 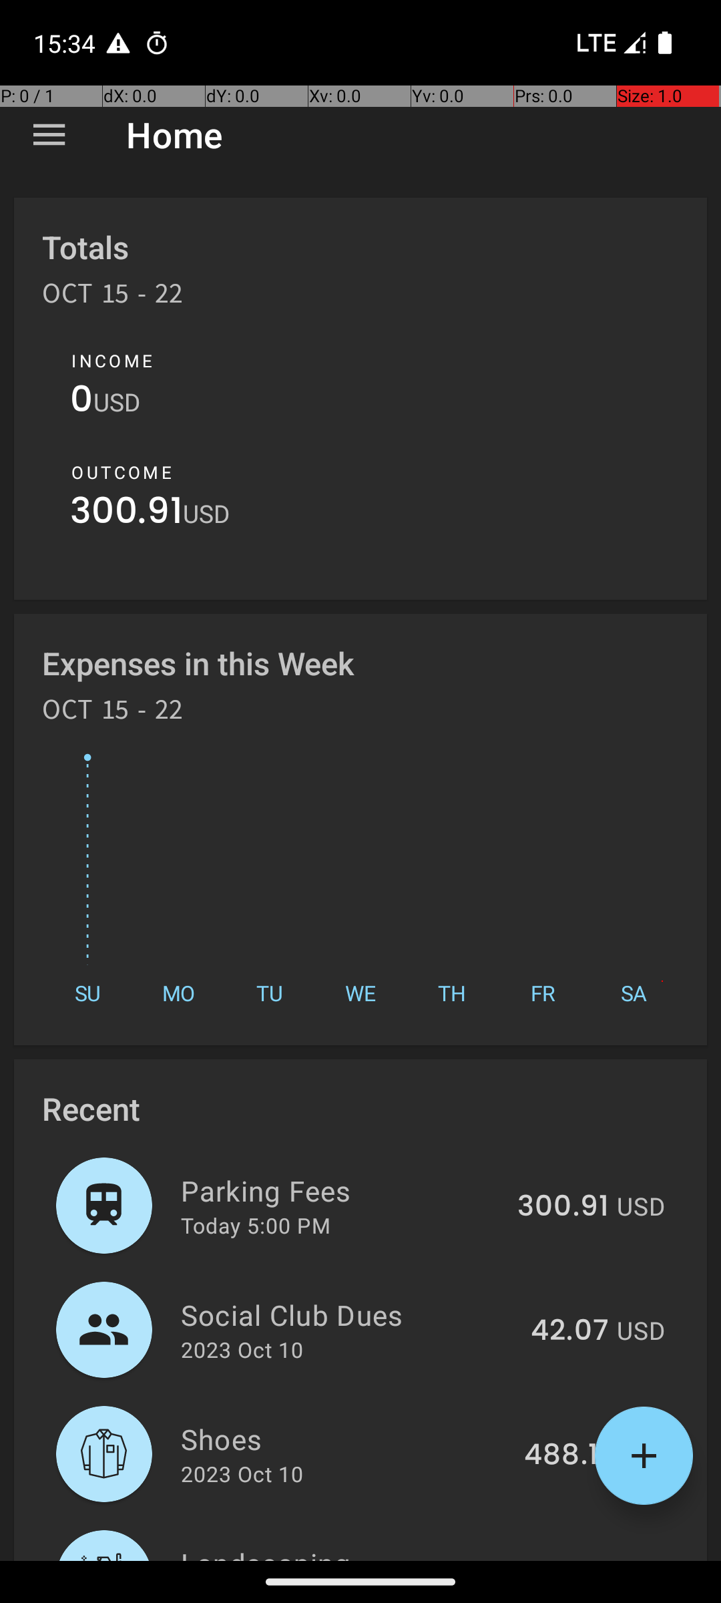 I want to click on Parking Fees, so click(x=342, y=1190).